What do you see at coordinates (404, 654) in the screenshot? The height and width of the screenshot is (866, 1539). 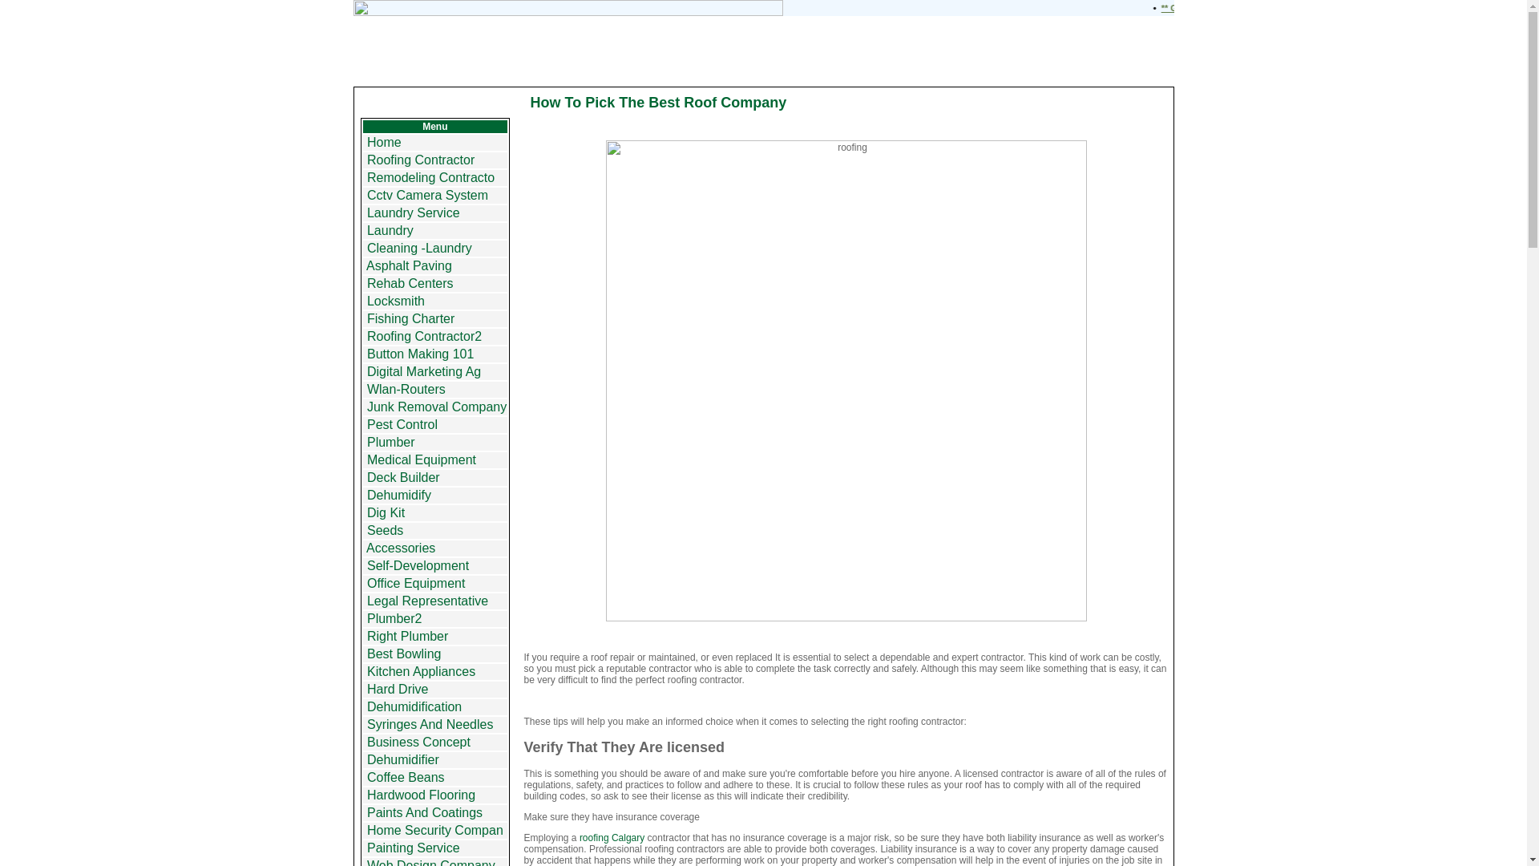 I see `Best Bowling` at bounding box center [404, 654].